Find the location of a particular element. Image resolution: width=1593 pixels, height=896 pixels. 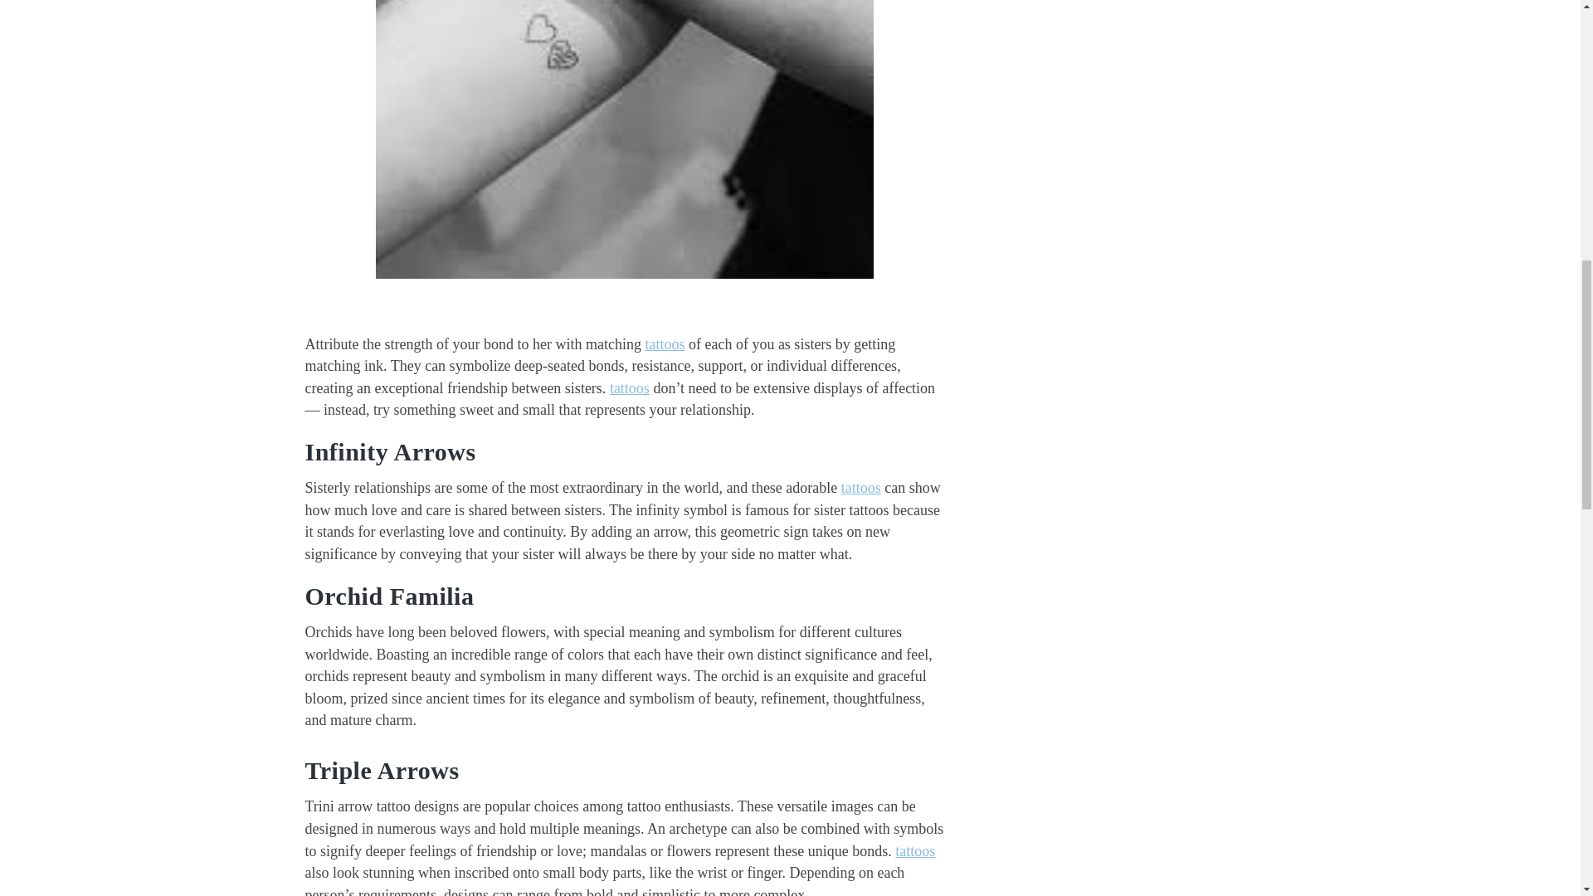

Advertisement is located at coordinates (1122, 40).